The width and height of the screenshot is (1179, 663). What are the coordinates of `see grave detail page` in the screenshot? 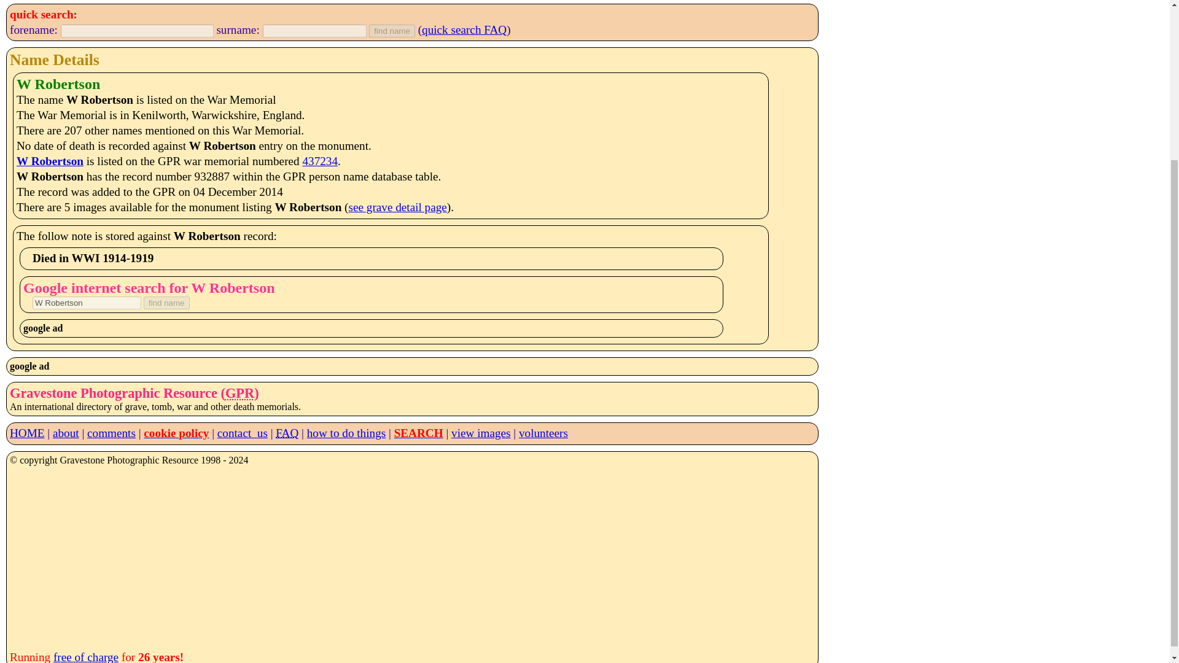 It's located at (398, 207).